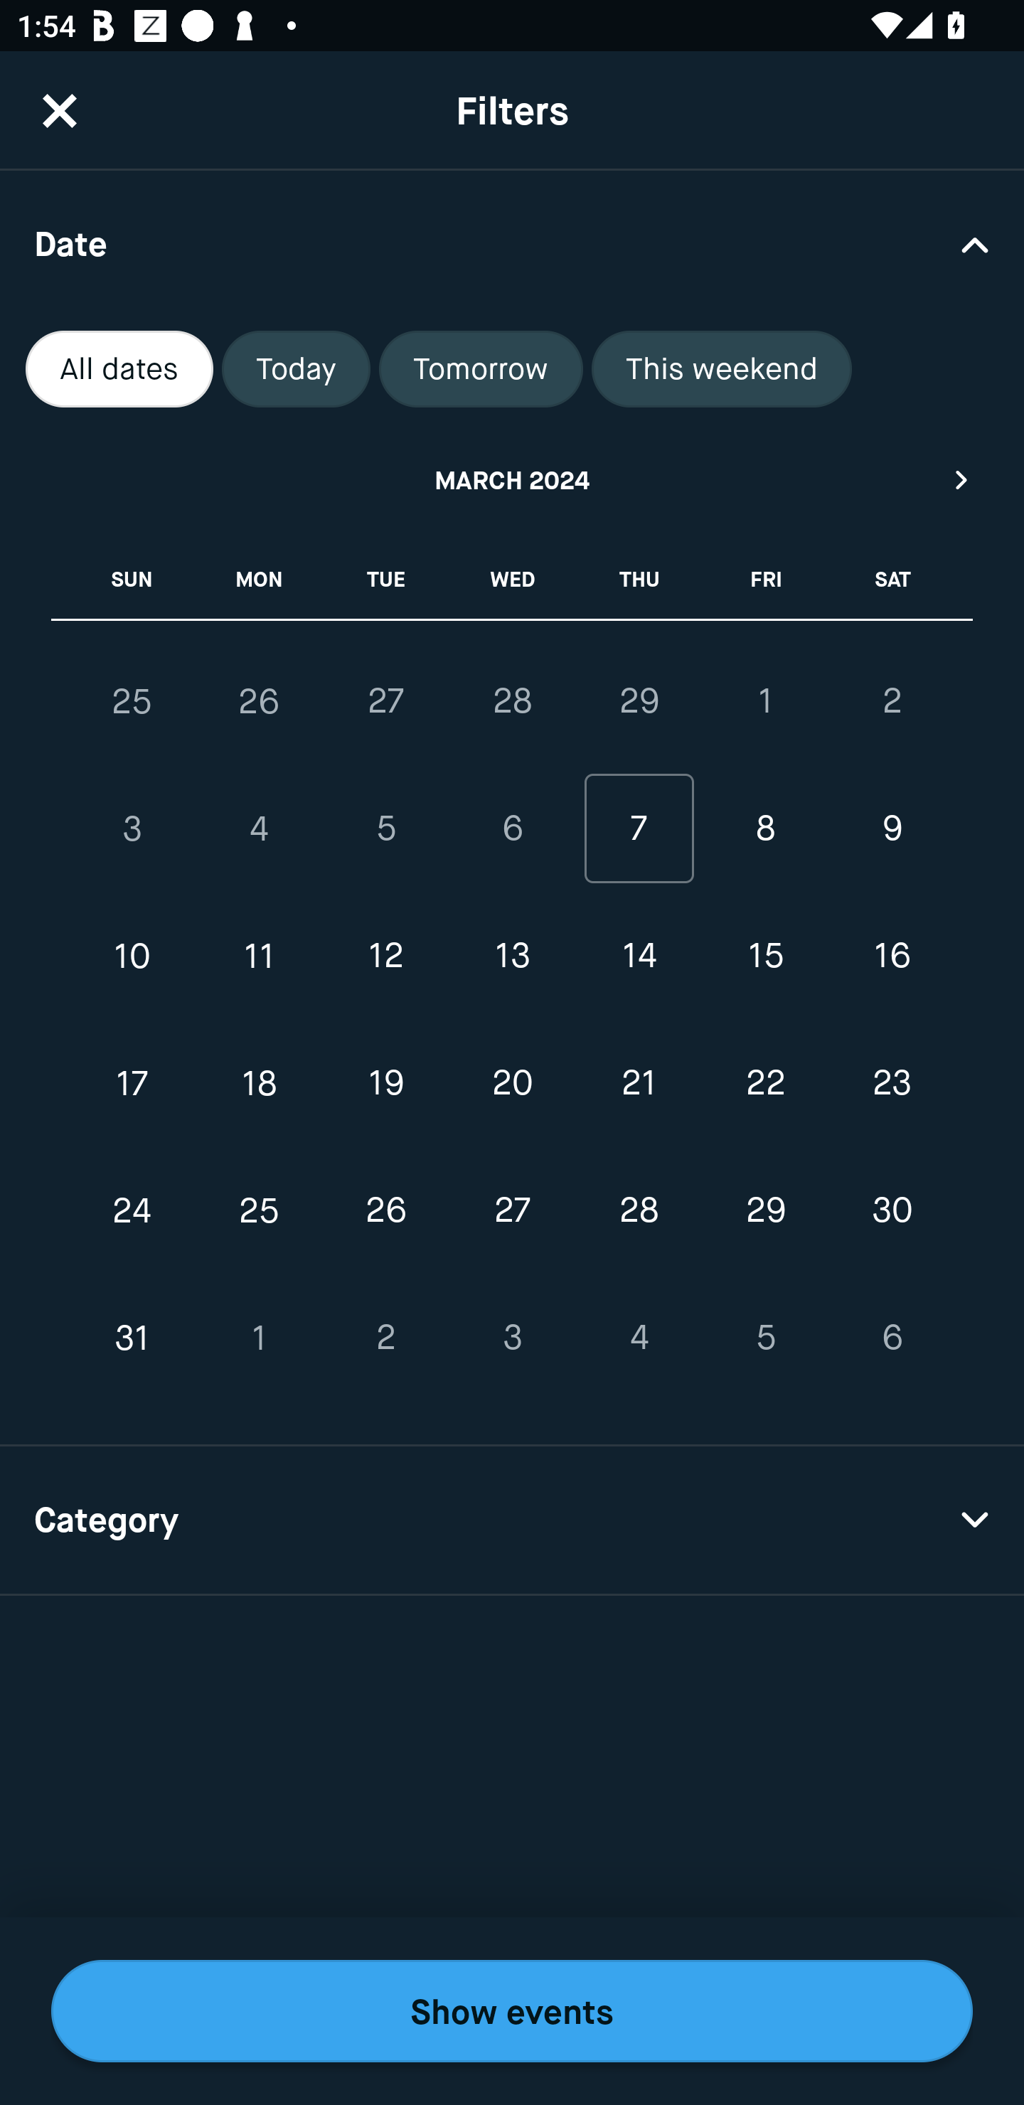  I want to click on Show events, so click(512, 2011).